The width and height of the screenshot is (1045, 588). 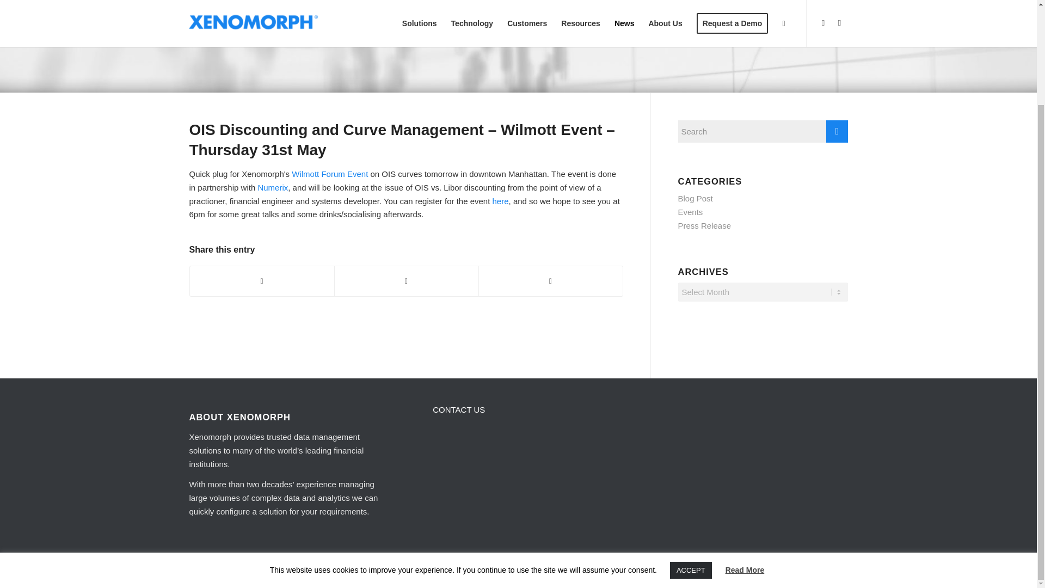 I want to click on Numerix, so click(x=272, y=187).